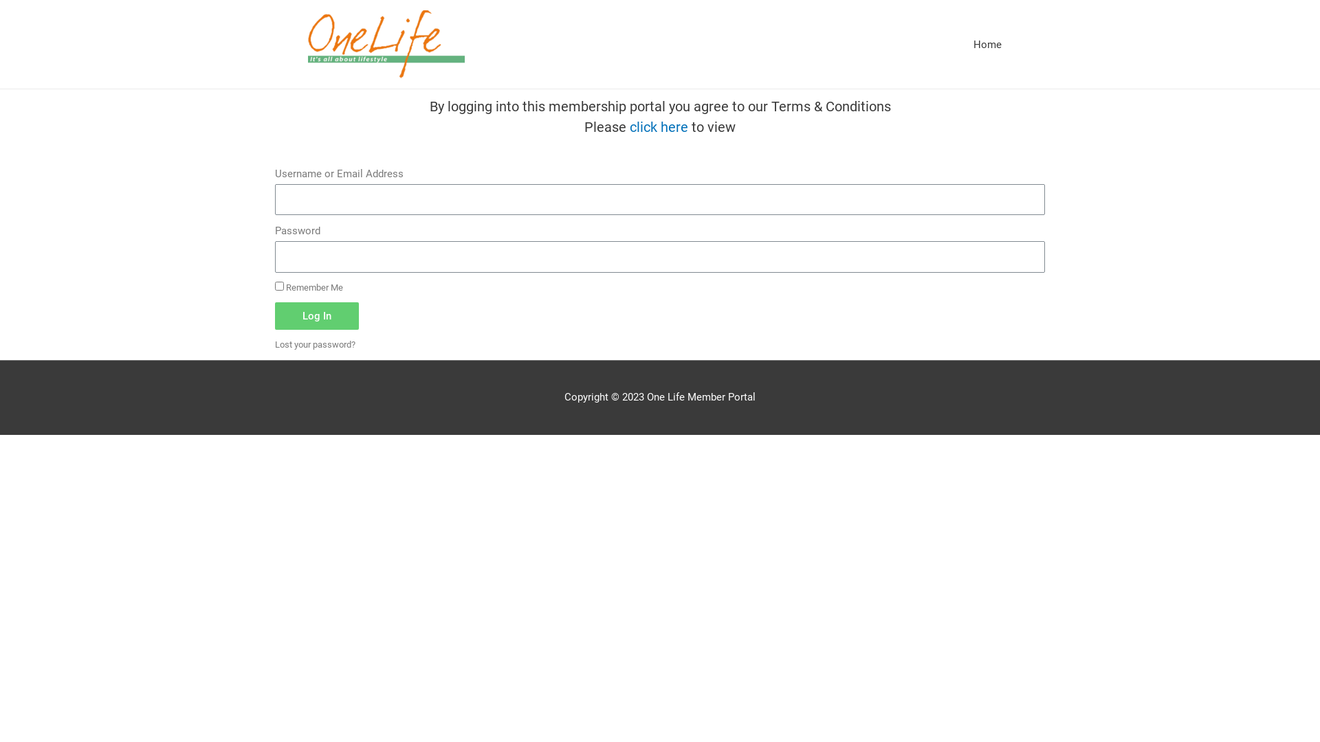  What do you see at coordinates (987, 44) in the screenshot?
I see `Home` at bounding box center [987, 44].